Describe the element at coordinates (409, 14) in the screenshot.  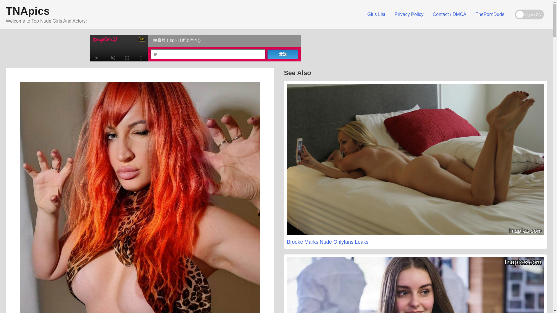
I see `Privacy Policy` at that location.